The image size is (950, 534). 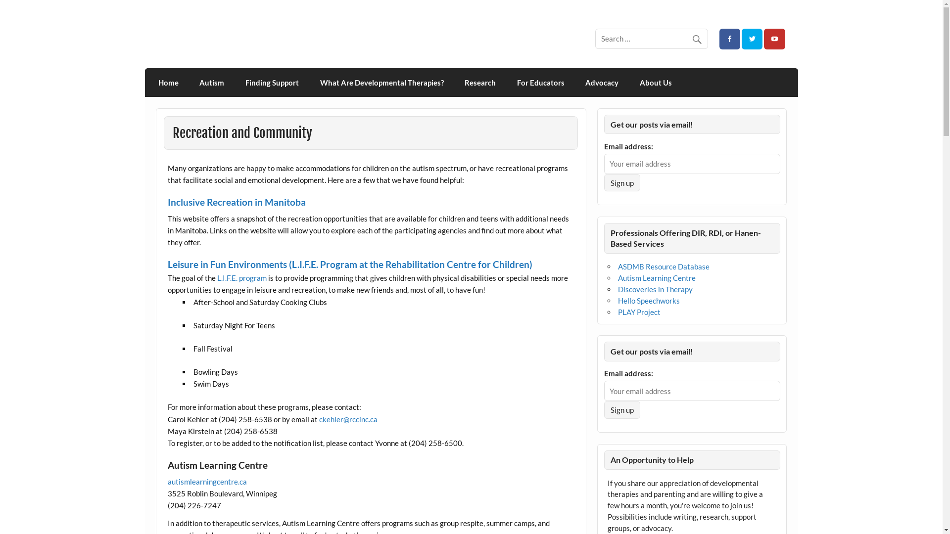 What do you see at coordinates (655, 289) in the screenshot?
I see `Discoveries in Therapy` at bounding box center [655, 289].